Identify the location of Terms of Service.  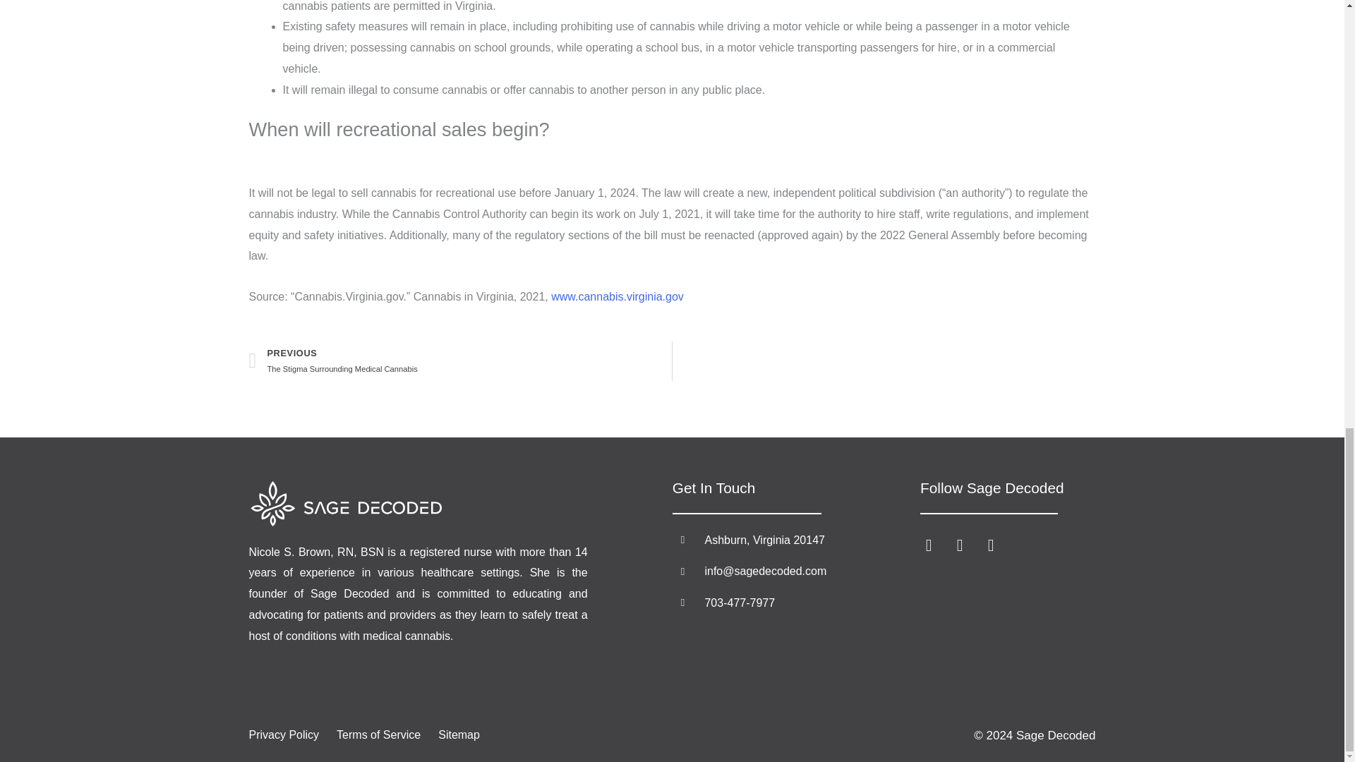
(378, 735).